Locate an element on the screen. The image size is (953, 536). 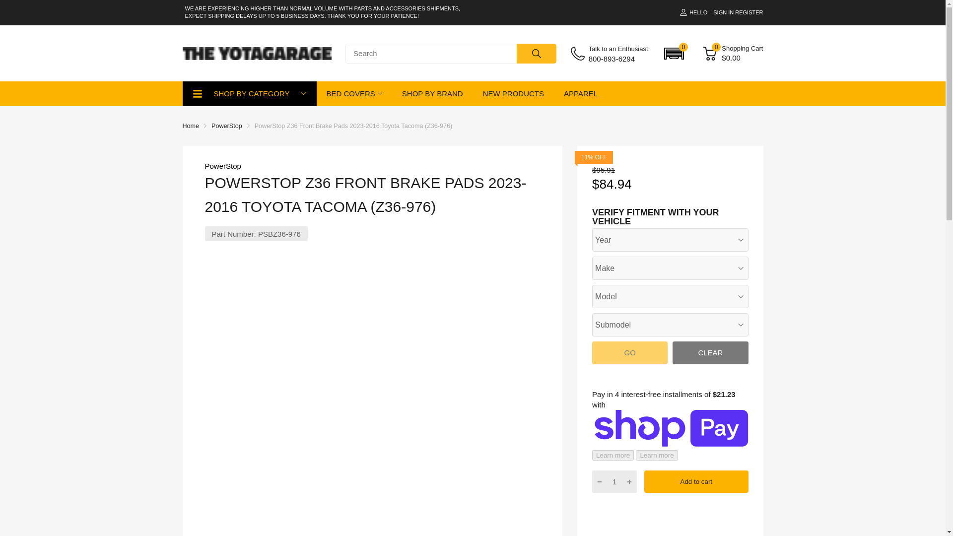
NEW PRODUCTS is located at coordinates (513, 93).